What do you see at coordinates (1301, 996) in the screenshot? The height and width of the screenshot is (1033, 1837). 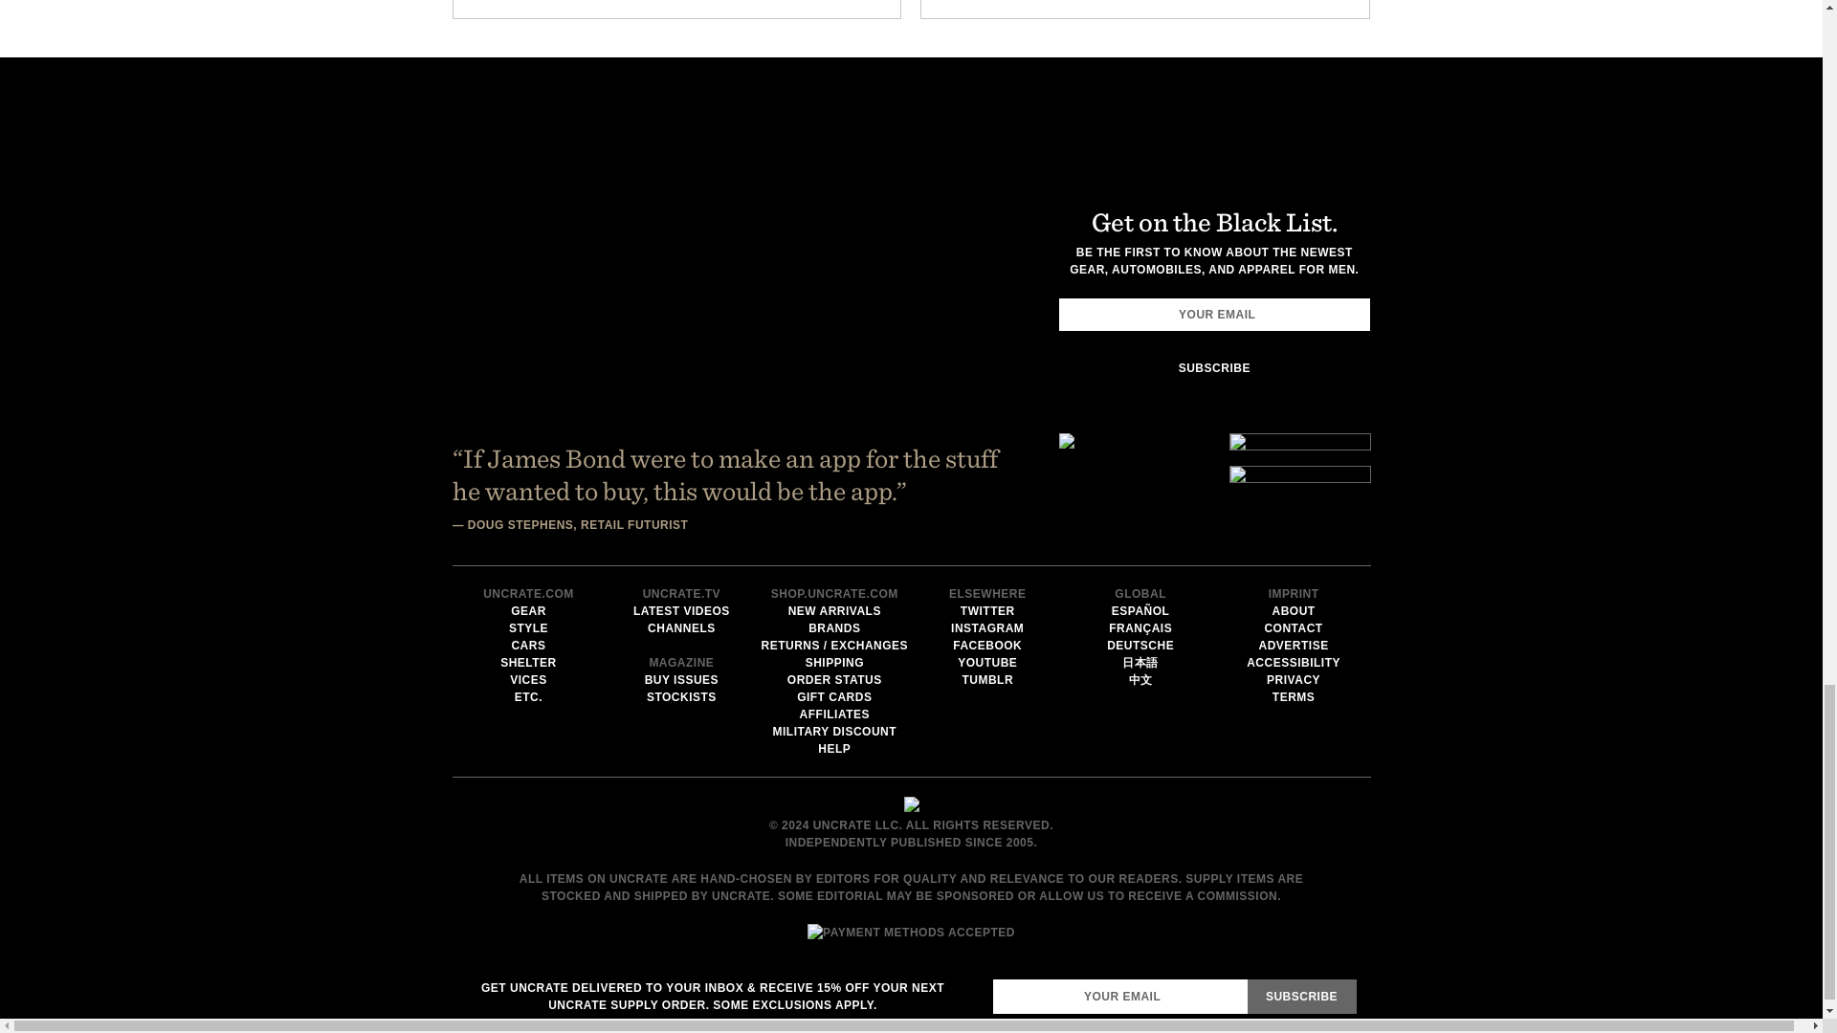 I see `Subscribe` at bounding box center [1301, 996].